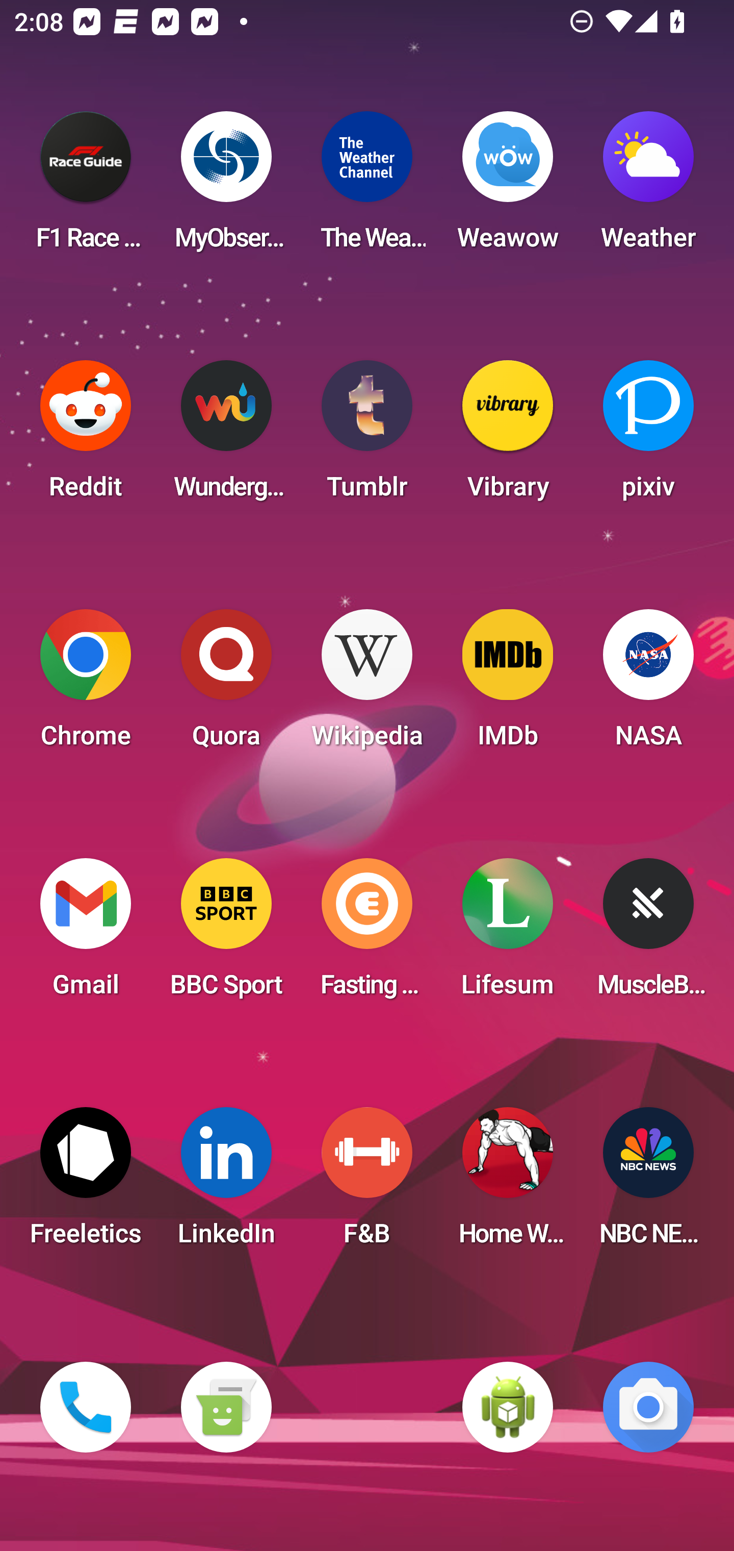 Image resolution: width=734 pixels, height=1551 pixels. Describe the element at coordinates (226, 436) in the screenshot. I see `Wunderground` at that location.